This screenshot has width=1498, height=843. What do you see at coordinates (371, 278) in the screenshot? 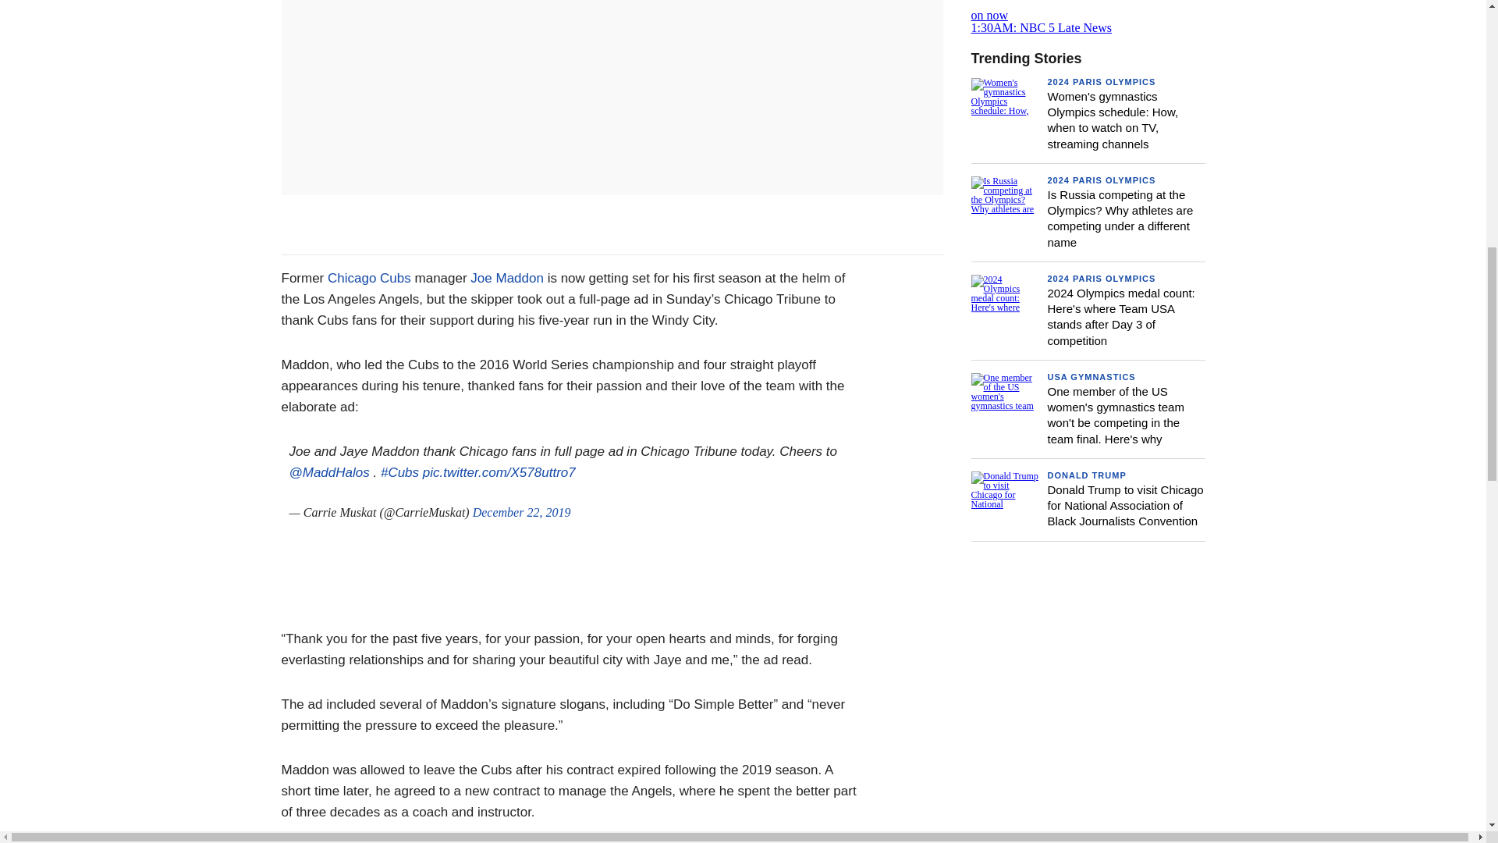
I see `Chicago Cubs` at bounding box center [371, 278].